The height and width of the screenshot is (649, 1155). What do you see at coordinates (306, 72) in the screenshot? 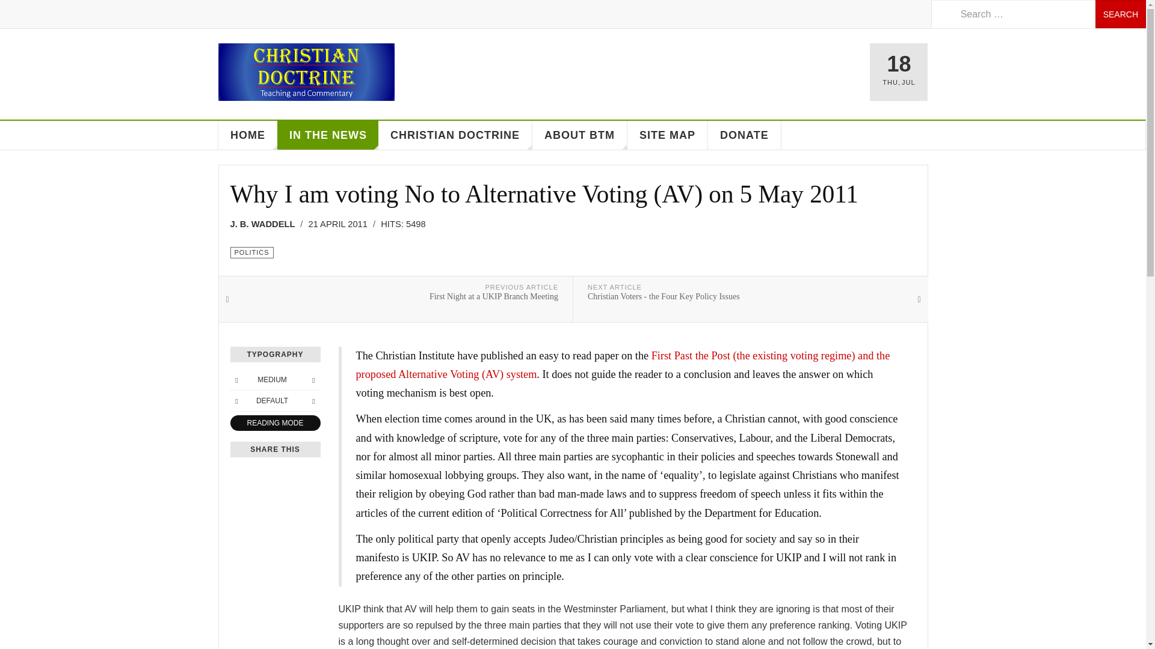
I see `Christian Doctrine from Bible Theology Ministries UK` at bounding box center [306, 72].